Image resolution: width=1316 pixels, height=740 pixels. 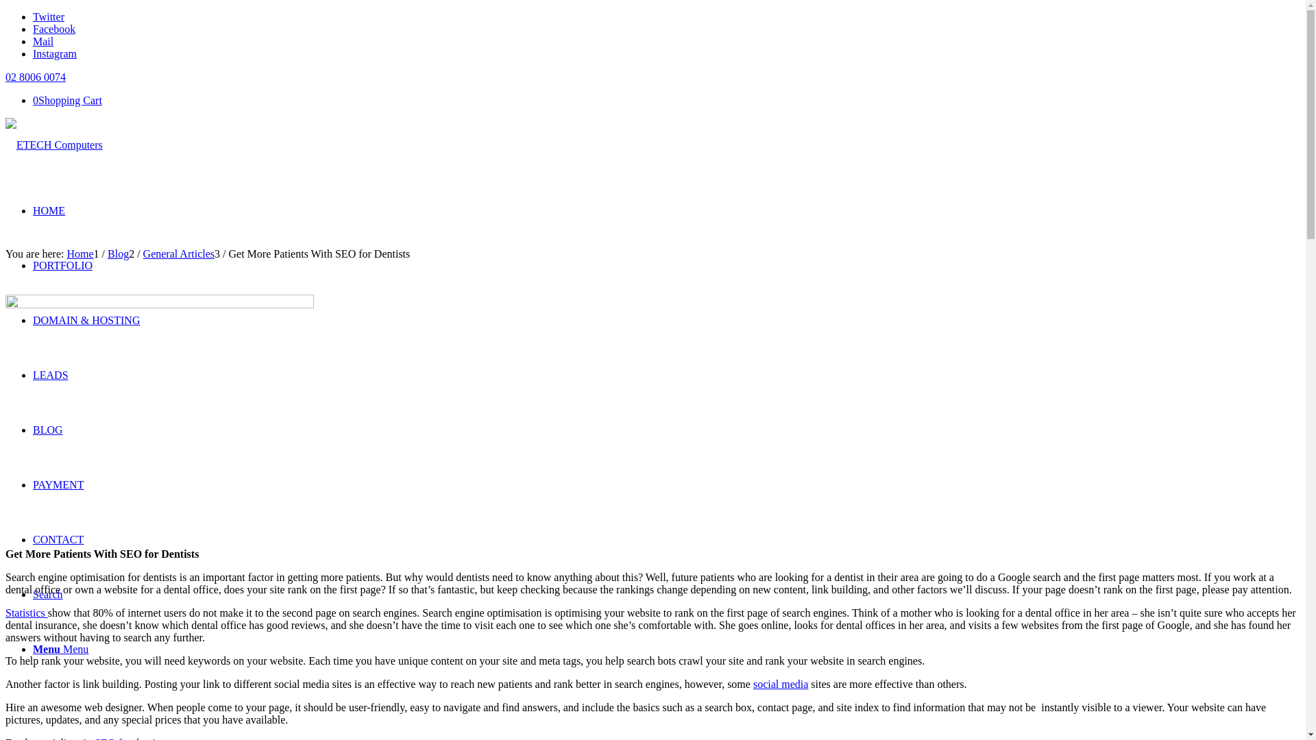 I want to click on HOME, so click(x=49, y=211).